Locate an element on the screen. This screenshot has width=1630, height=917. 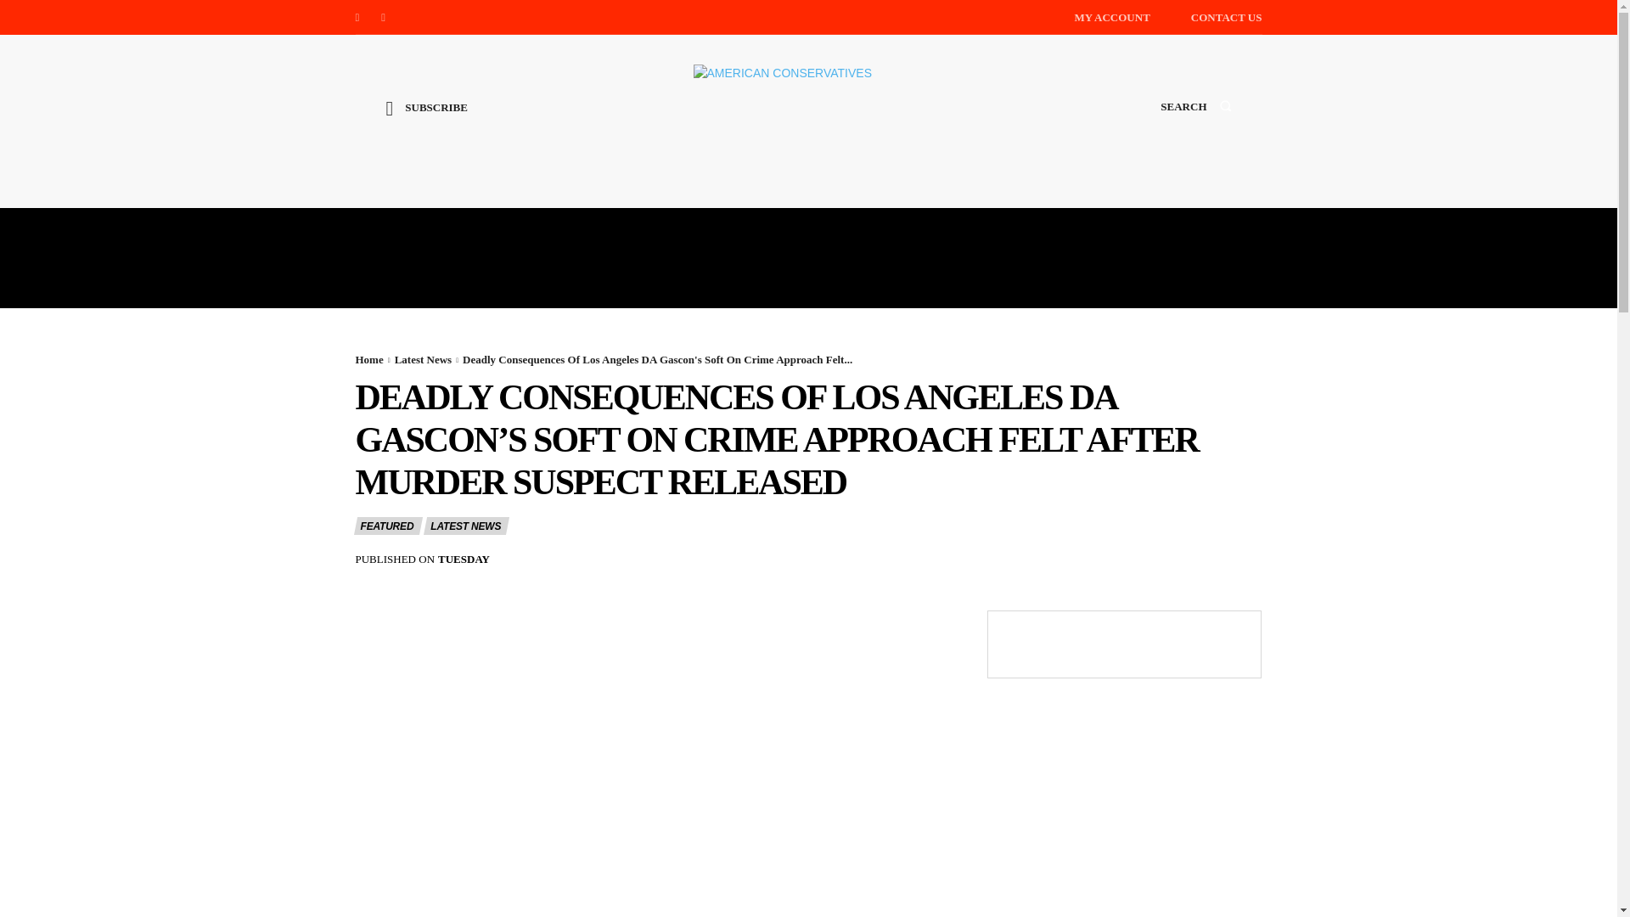
Latest News is located at coordinates (423, 358).